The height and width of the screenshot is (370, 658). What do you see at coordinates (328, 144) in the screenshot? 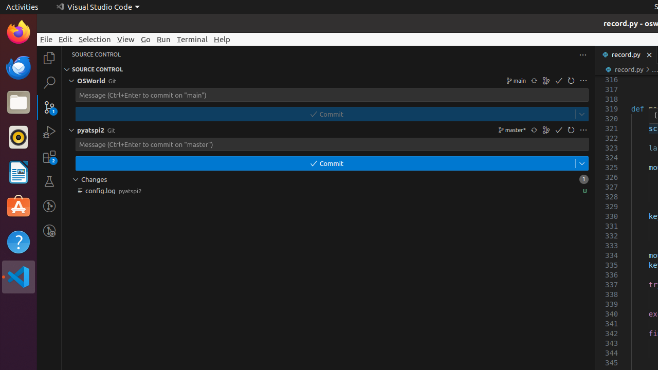
I see `Source Control Input` at bounding box center [328, 144].